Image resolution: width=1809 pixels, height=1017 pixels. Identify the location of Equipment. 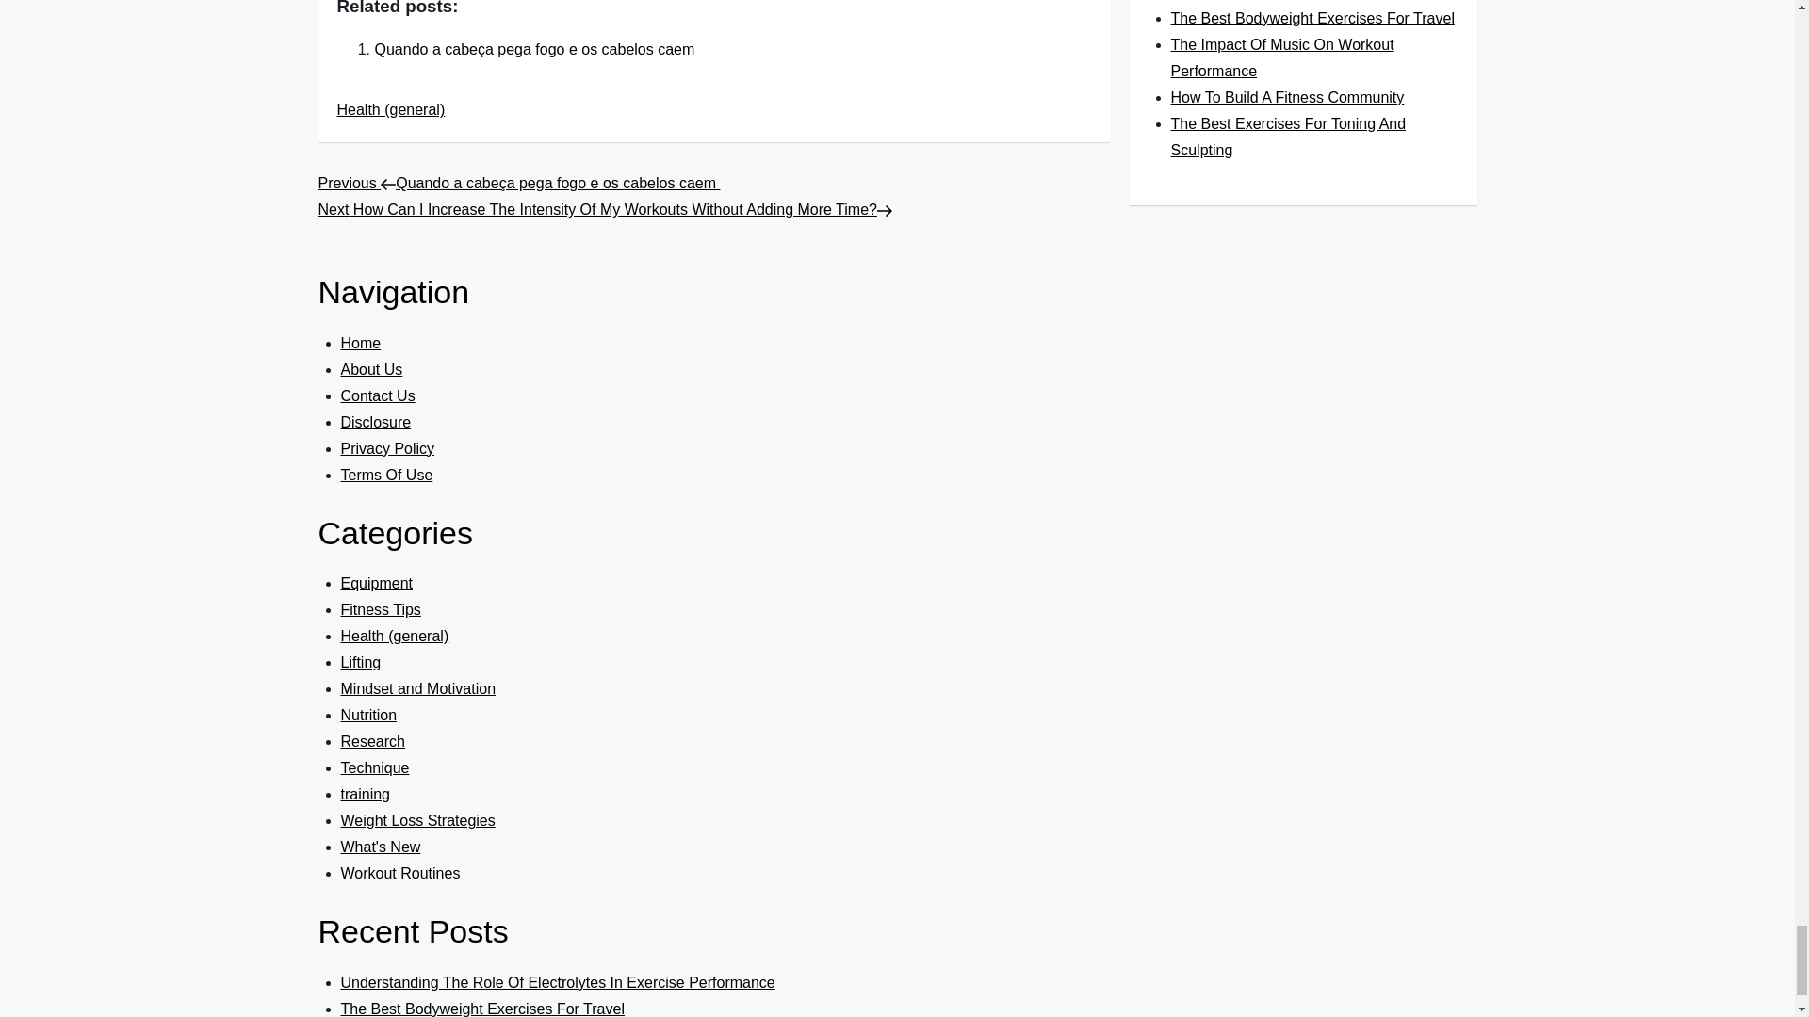
(377, 583).